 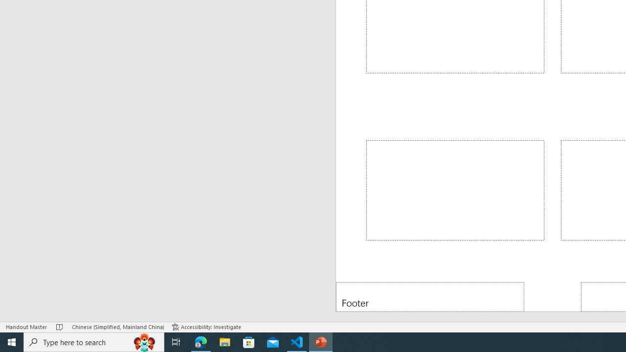 What do you see at coordinates (60, 327) in the screenshot?
I see `Spell Check No Errors` at bounding box center [60, 327].